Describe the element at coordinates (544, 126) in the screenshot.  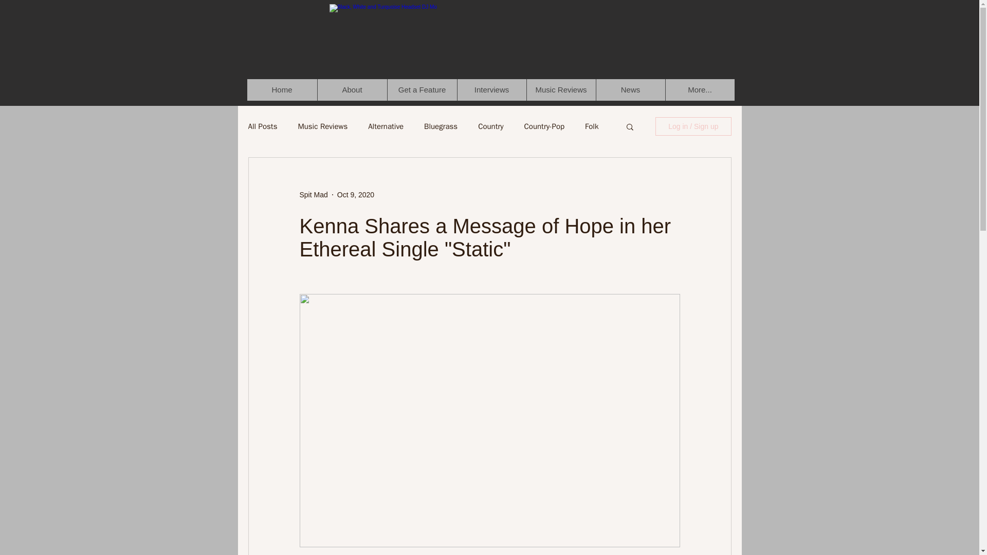
I see `Country-Pop` at that location.